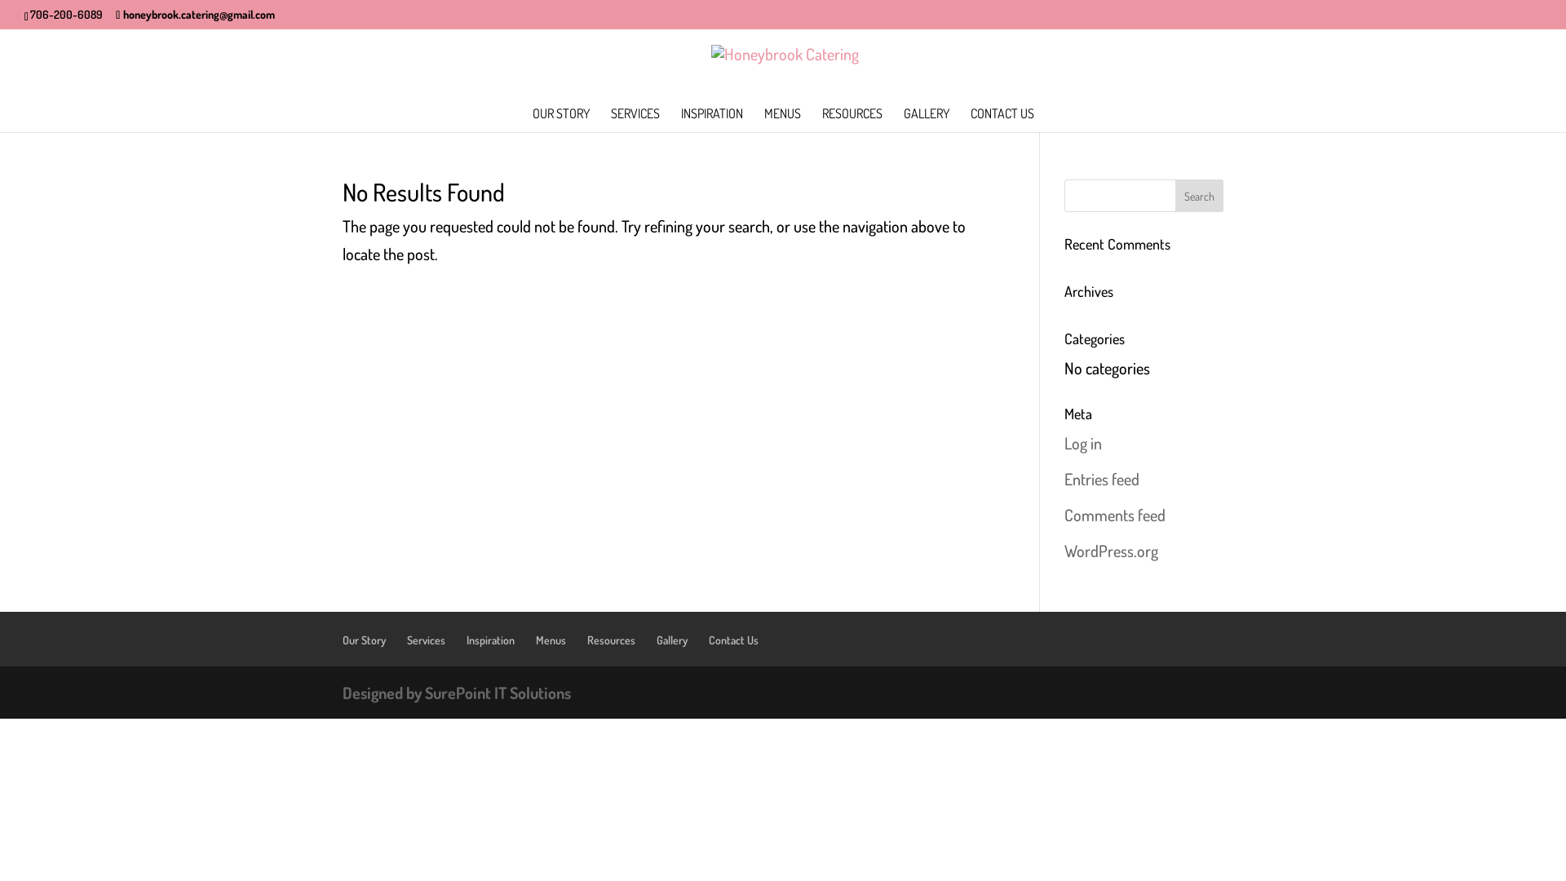 This screenshot has width=1566, height=881. I want to click on honeybrook.catering@gmail.com, so click(196, 13).